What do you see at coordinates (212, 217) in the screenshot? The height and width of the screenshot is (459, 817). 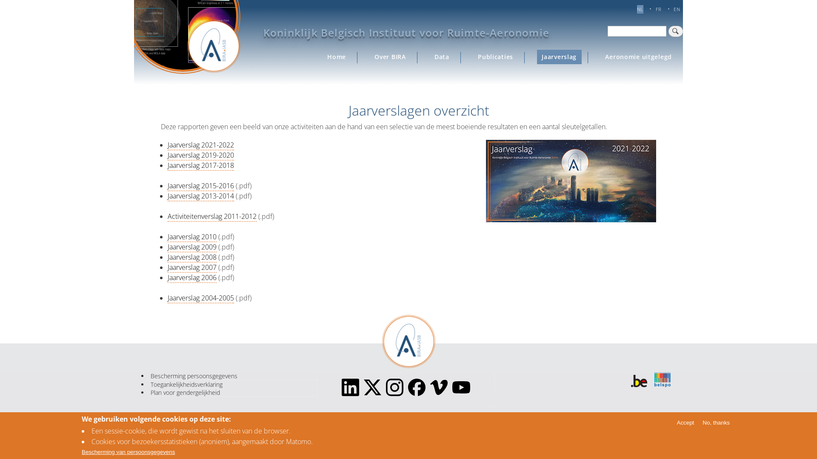 I see `Activiteitenverslag 2011-2012` at bounding box center [212, 217].